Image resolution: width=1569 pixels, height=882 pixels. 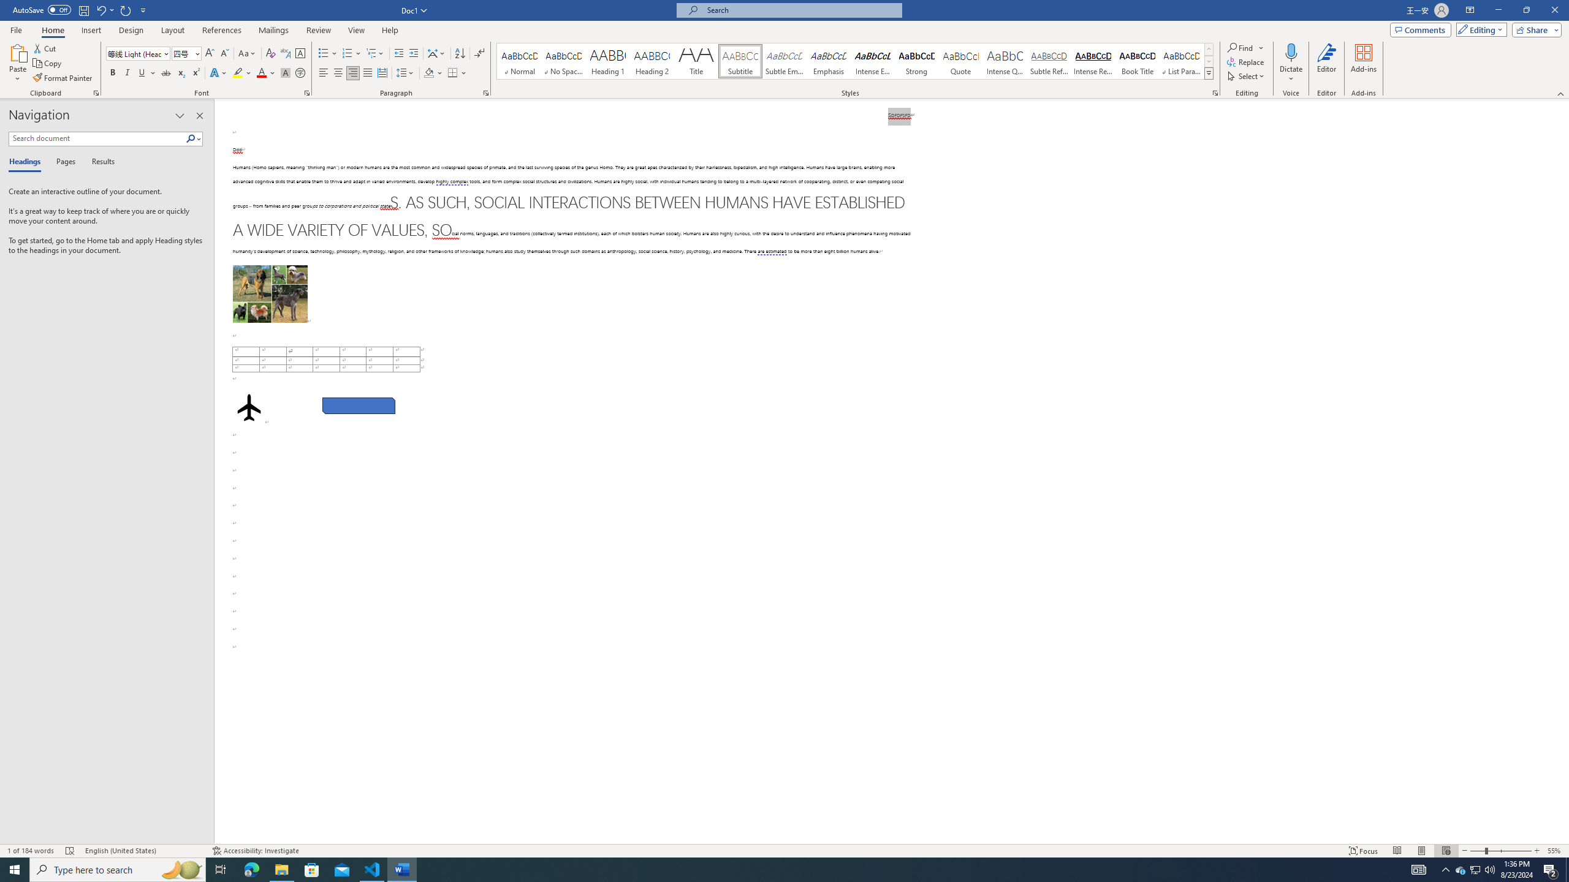 I want to click on Open, so click(x=196, y=53).